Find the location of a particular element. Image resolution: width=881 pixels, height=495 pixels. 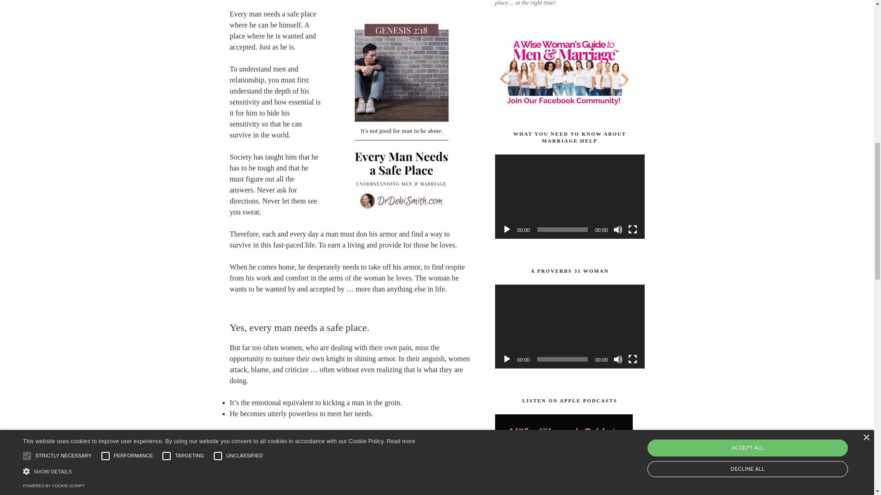

Fullscreen is located at coordinates (632, 229).